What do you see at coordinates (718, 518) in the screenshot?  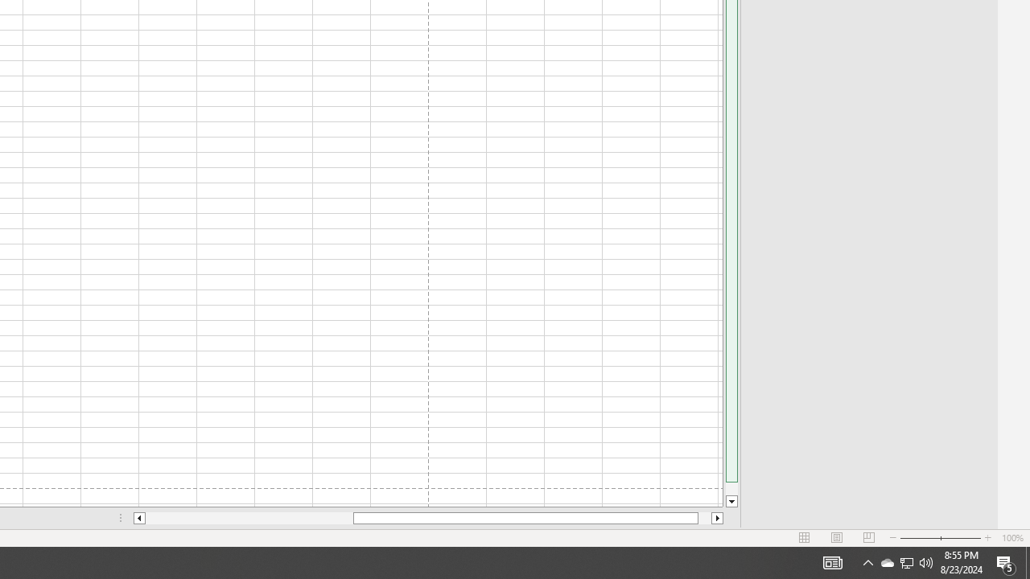 I see `Column right` at bounding box center [718, 518].